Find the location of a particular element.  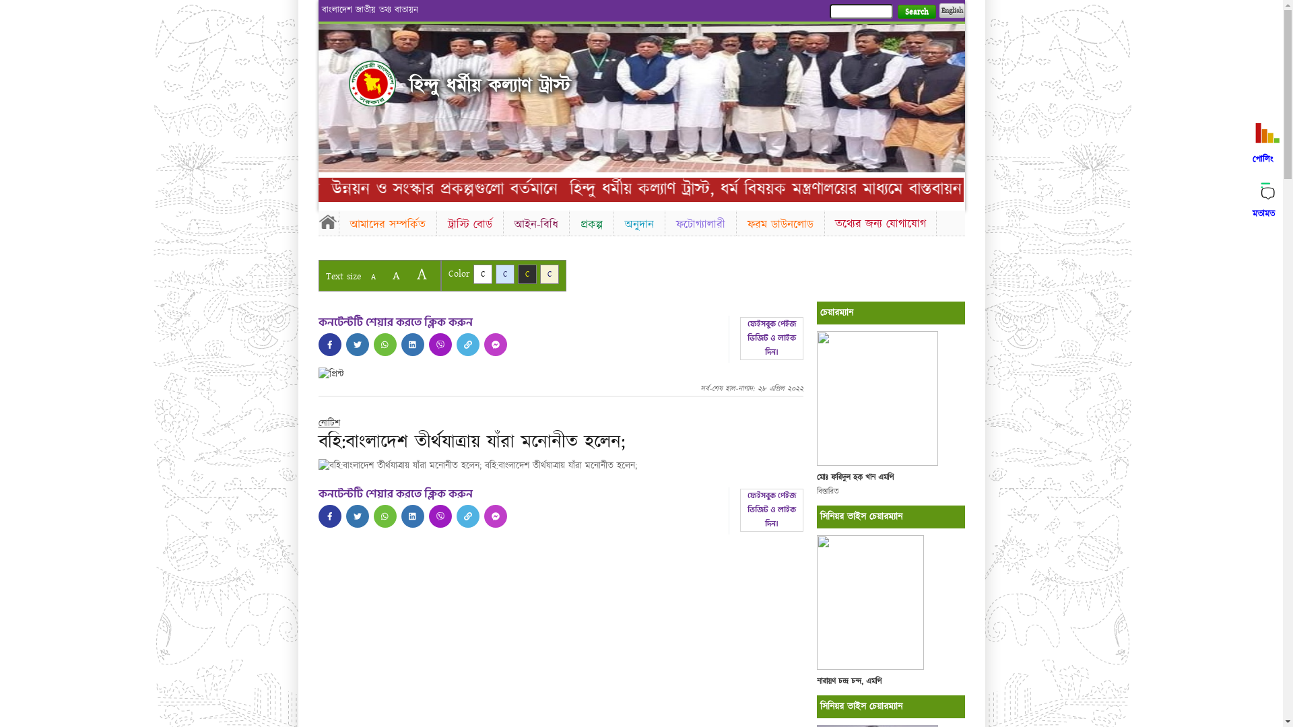

Home is located at coordinates (372, 83).